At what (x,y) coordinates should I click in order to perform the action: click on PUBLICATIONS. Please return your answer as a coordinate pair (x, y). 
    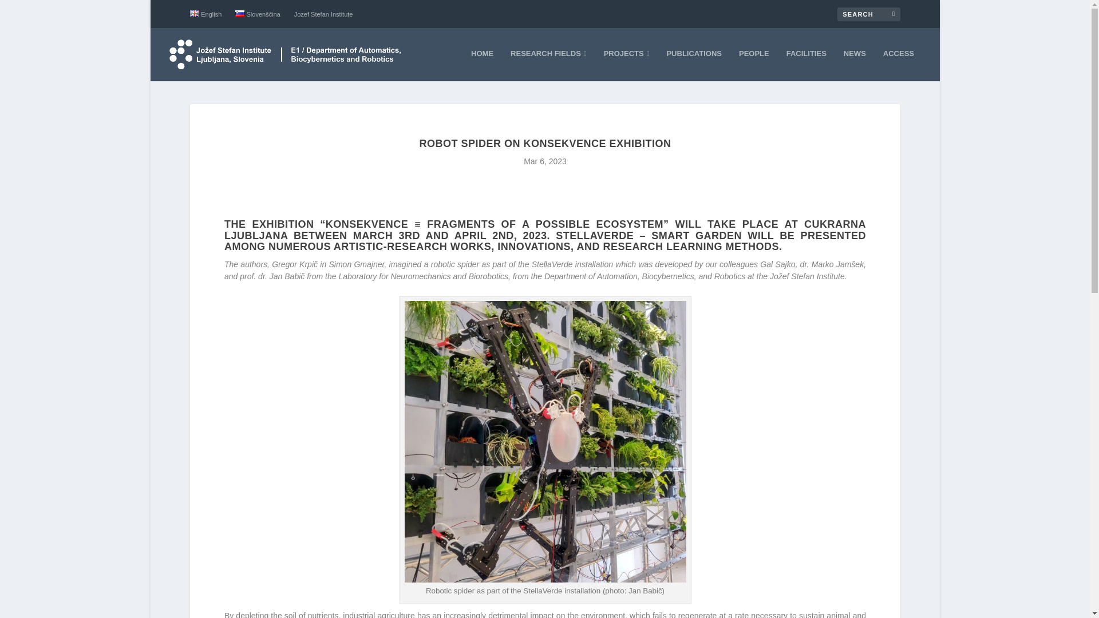
    Looking at the image, I should click on (694, 65).